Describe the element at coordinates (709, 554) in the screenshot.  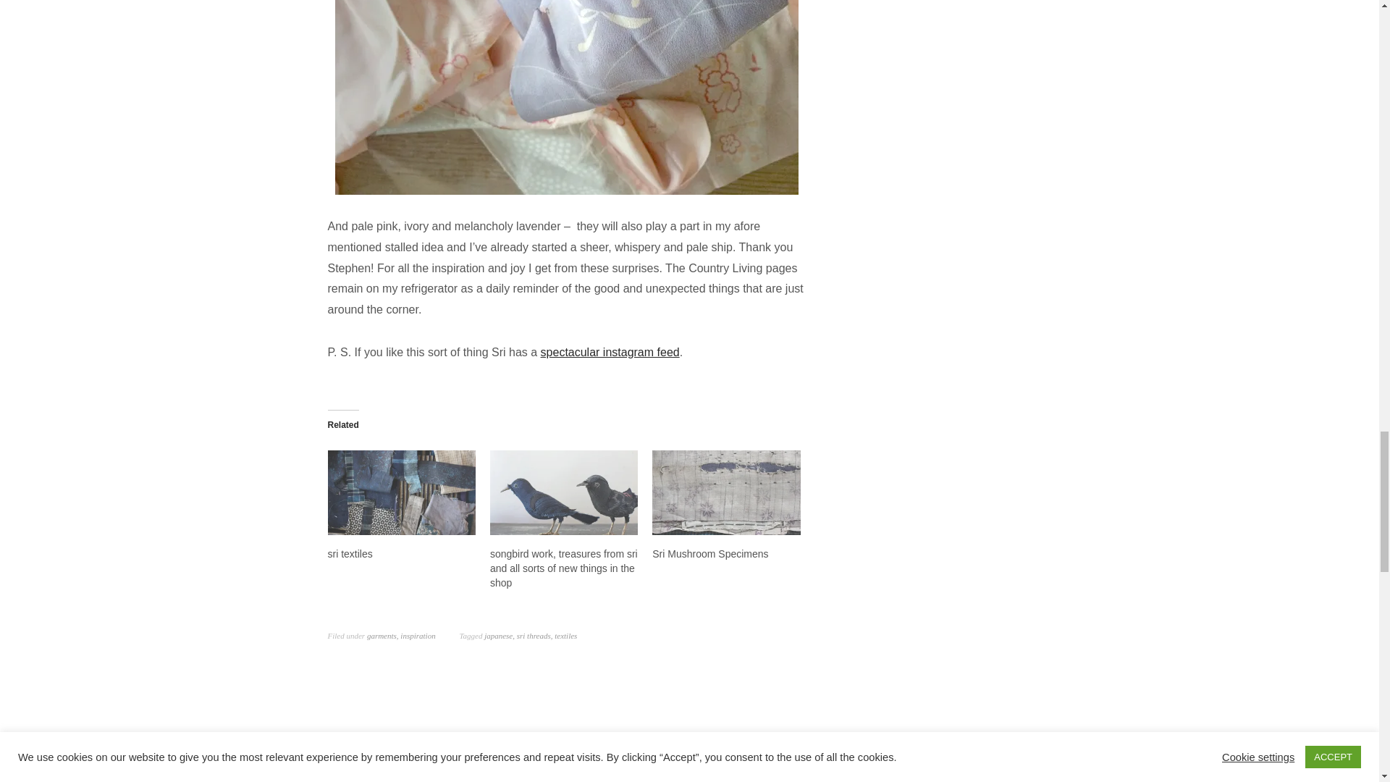
I see `Sri Mushroom Specimens` at that location.